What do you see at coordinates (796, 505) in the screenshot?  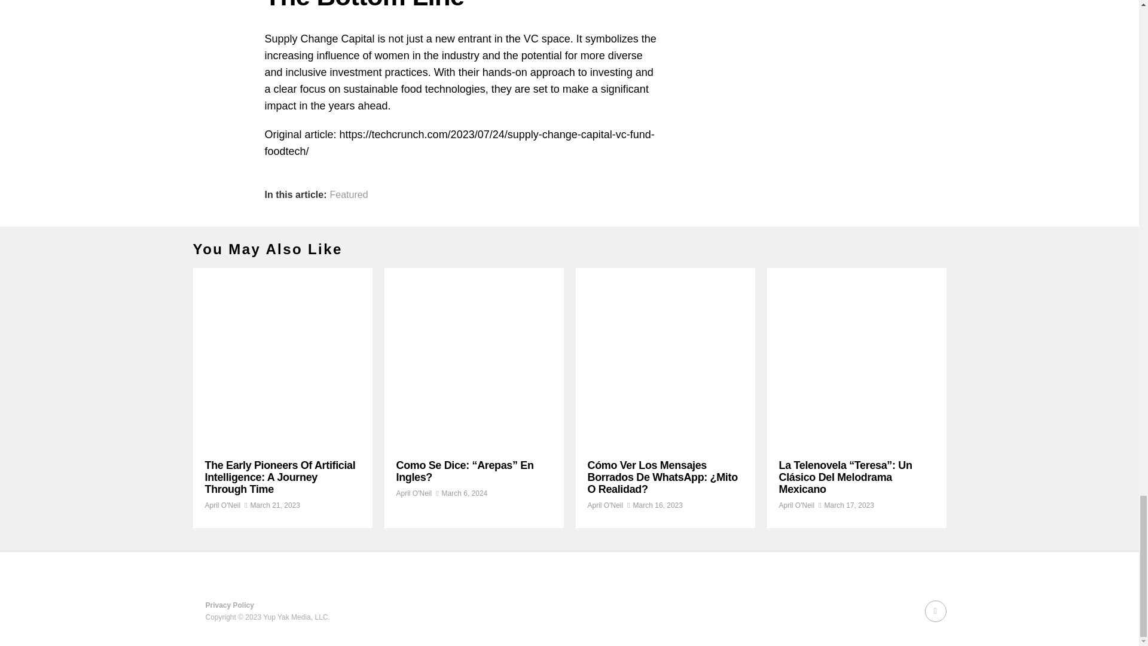 I see `Posts by April O'Neil` at bounding box center [796, 505].